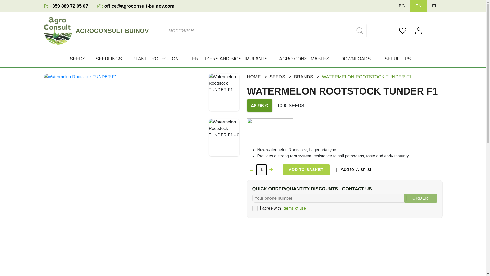 The width and height of the screenshot is (490, 276). I want to click on 1, so click(262, 169).